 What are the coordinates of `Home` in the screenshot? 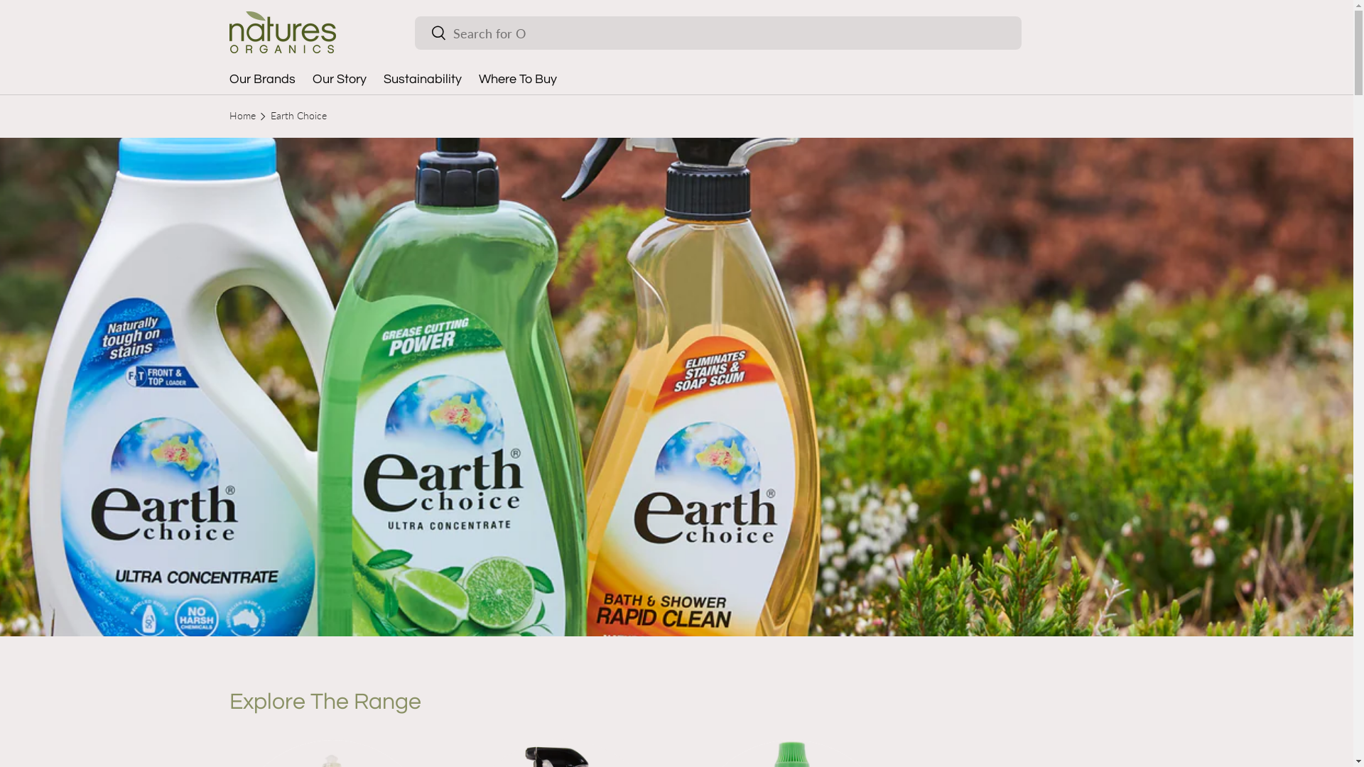 It's located at (242, 116).